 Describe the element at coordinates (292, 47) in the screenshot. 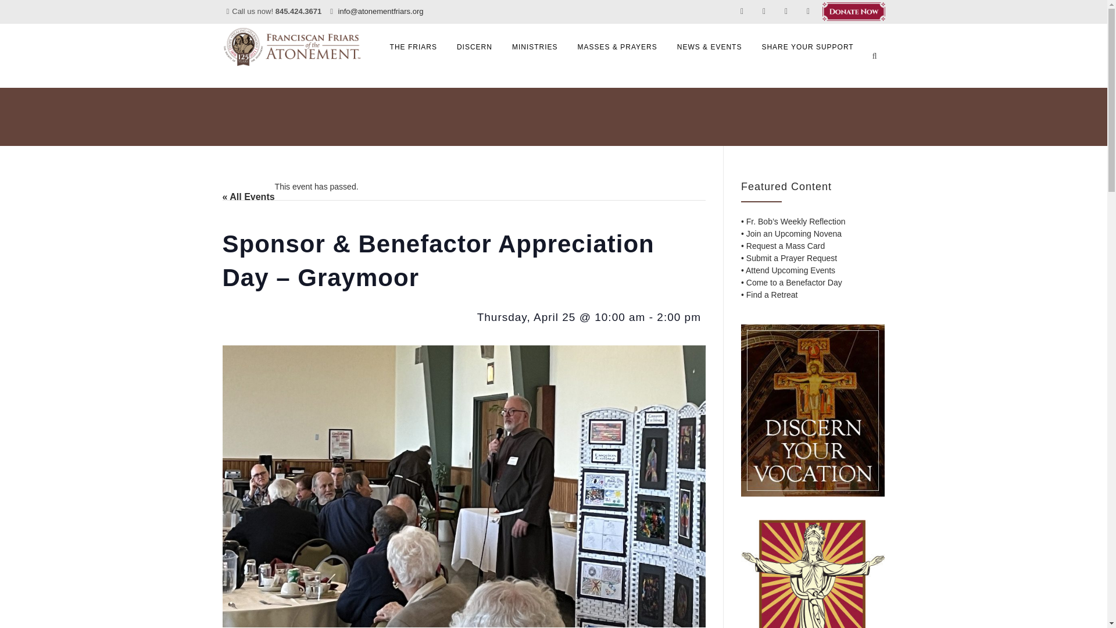

I see `Franciscan Friars of the Atonement` at that location.